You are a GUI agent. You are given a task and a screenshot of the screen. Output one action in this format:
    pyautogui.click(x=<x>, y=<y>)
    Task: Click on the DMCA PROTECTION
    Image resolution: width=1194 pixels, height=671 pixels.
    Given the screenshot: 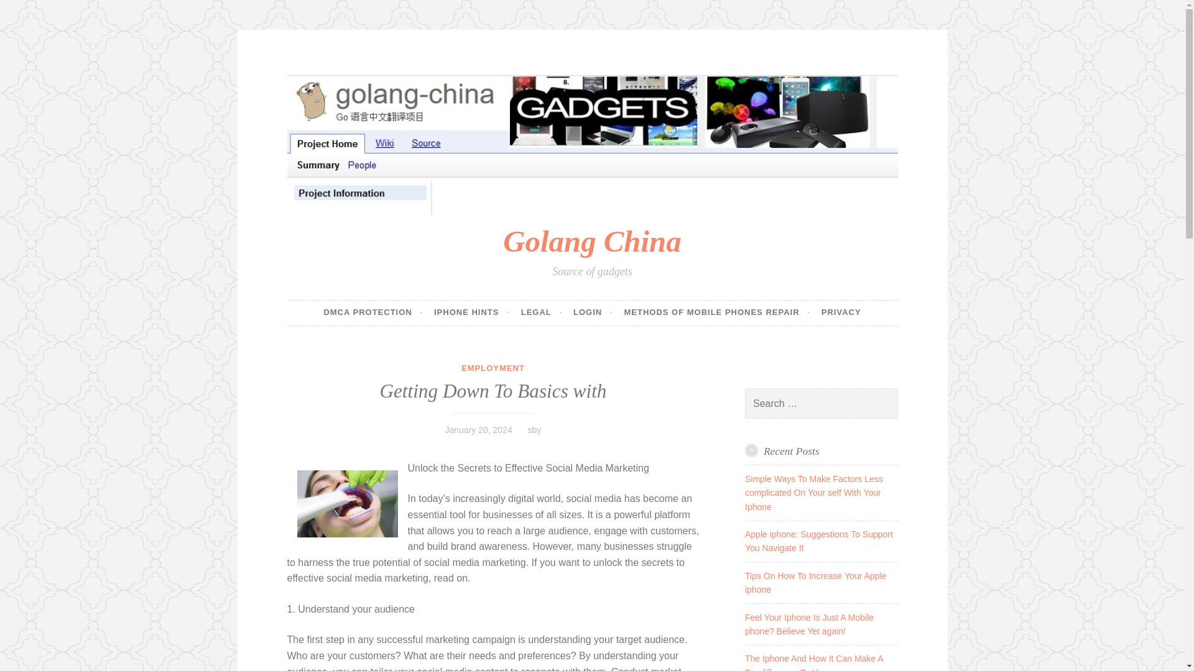 What is the action you would take?
    pyautogui.click(x=373, y=313)
    